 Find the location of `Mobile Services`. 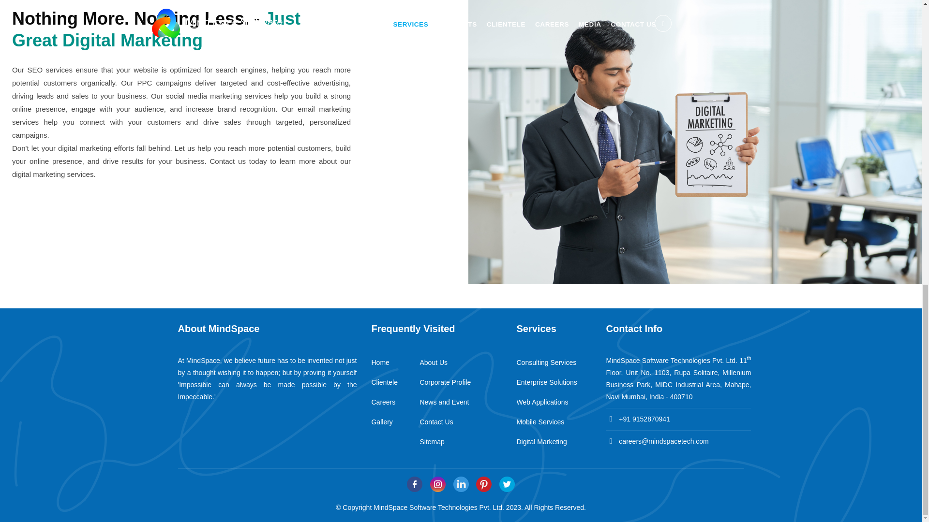

Mobile Services is located at coordinates (540, 422).